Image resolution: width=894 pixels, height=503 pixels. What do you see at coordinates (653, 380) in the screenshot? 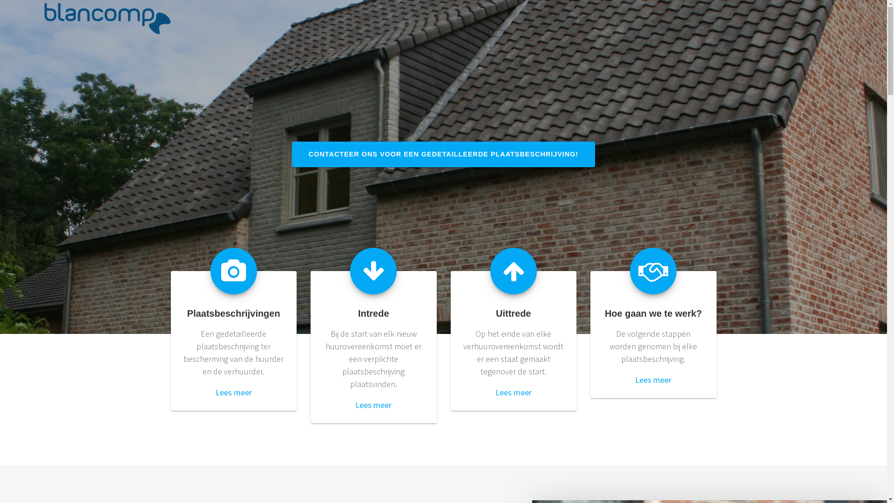
I see `Lees meer` at bounding box center [653, 380].